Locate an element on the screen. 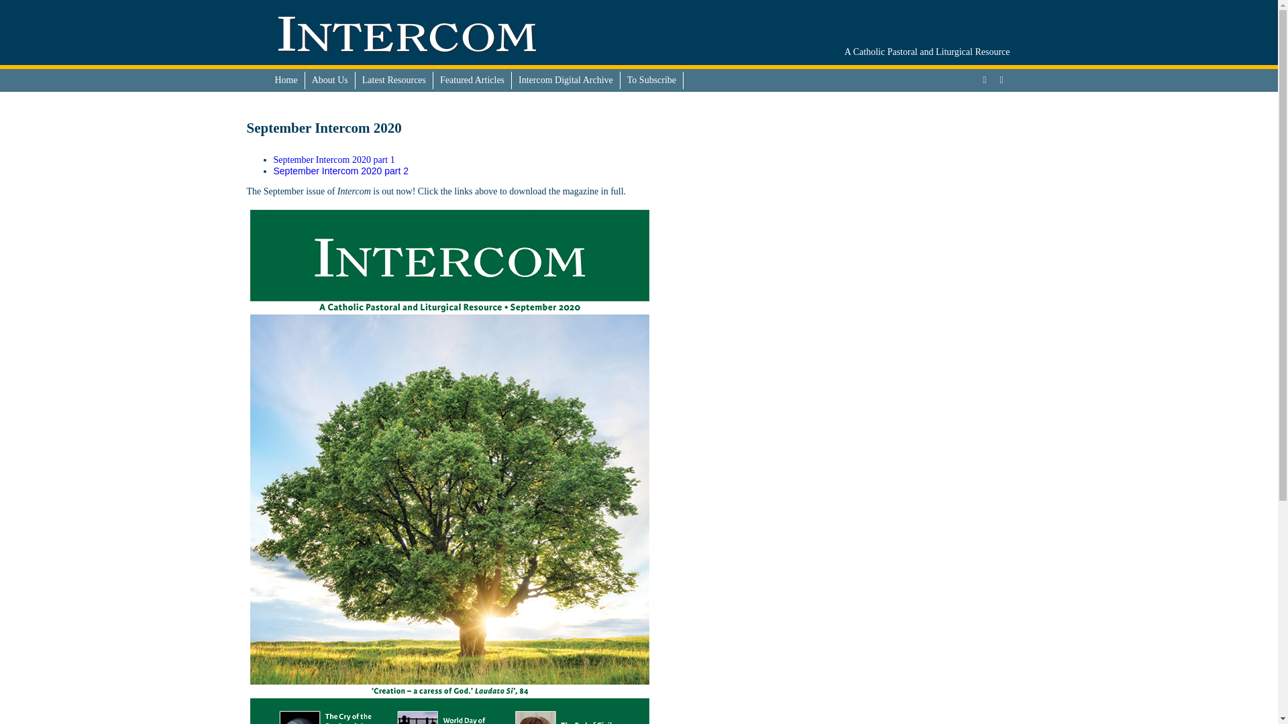 Image resolution: width=1288 pixels, height=724 pixels. About Us is located at coordinates (330, 80).